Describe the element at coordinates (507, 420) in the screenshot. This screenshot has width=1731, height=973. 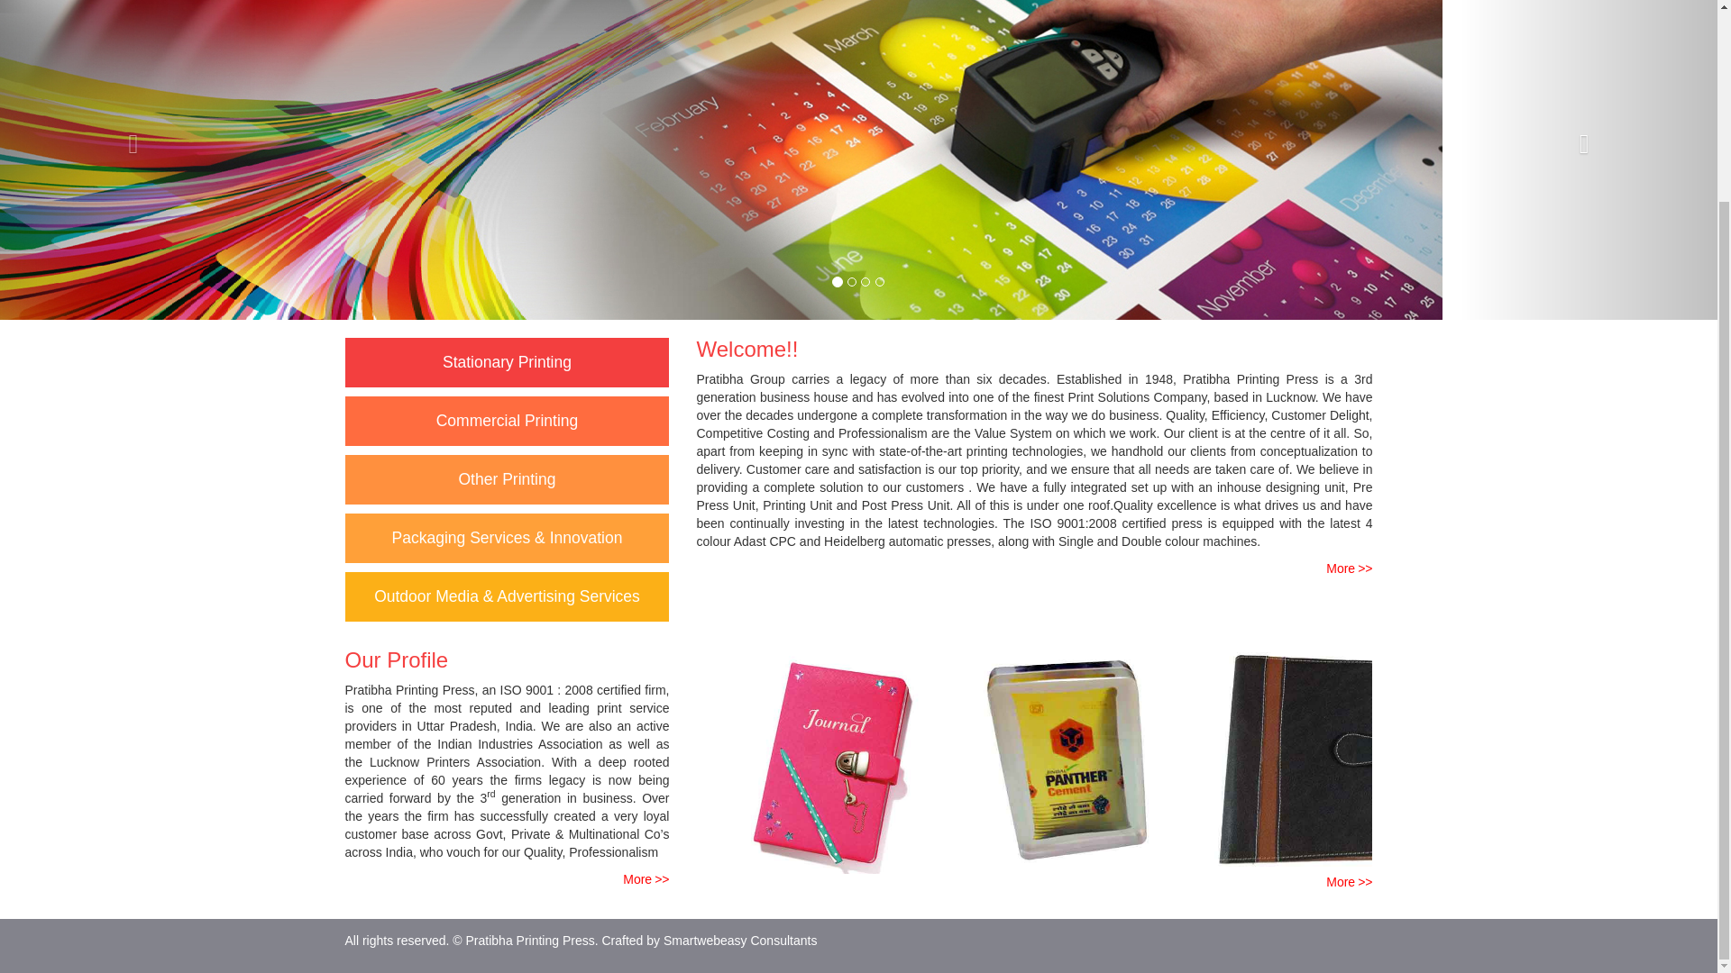
I see `Commercial Printing` at that location.